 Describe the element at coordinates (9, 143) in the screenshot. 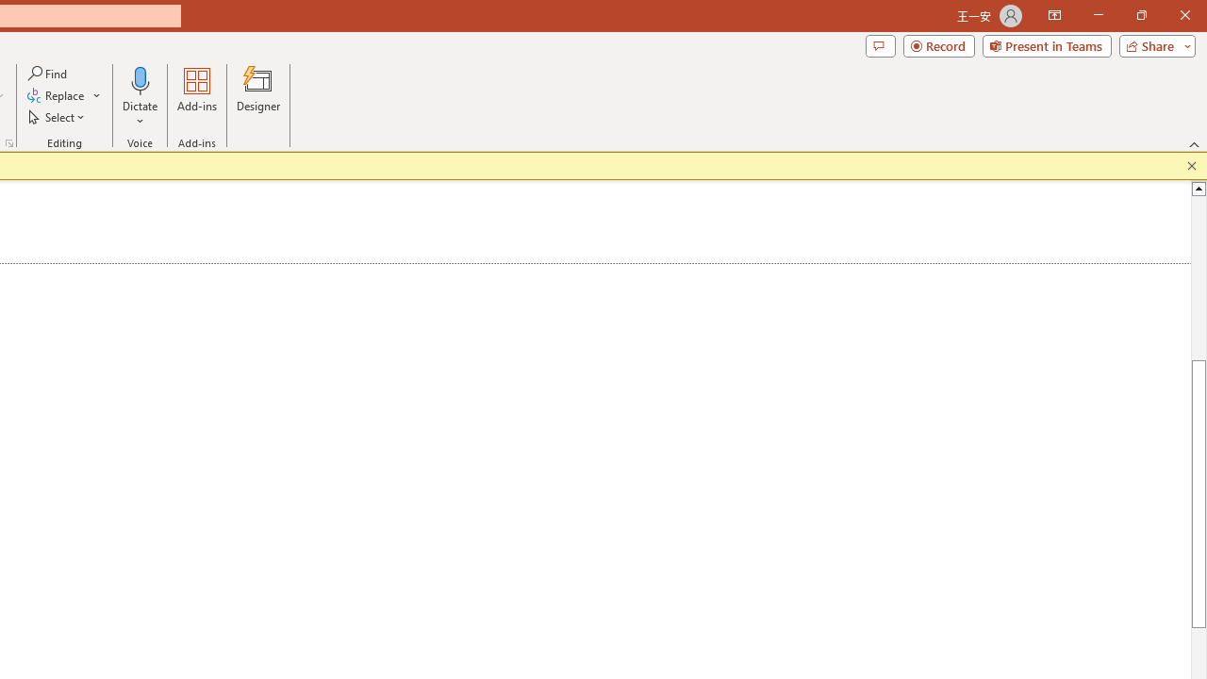

I see `Format Object...` at that location.